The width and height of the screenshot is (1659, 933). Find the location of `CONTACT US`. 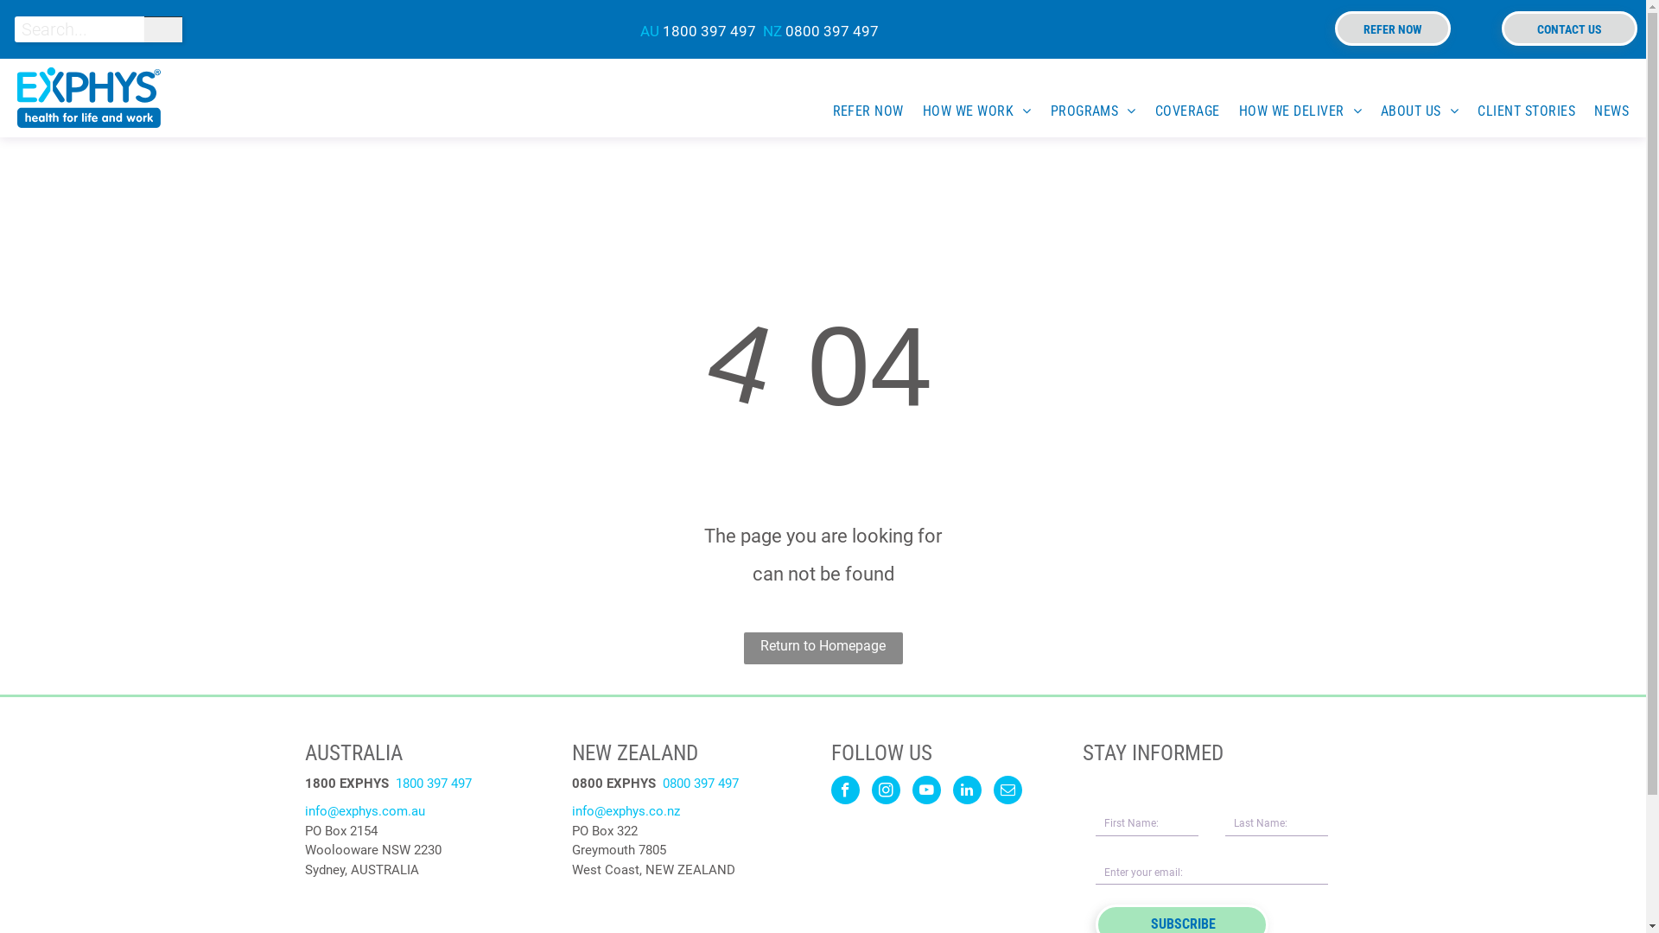

CONTACT US is located at coordinates (1569, 29).